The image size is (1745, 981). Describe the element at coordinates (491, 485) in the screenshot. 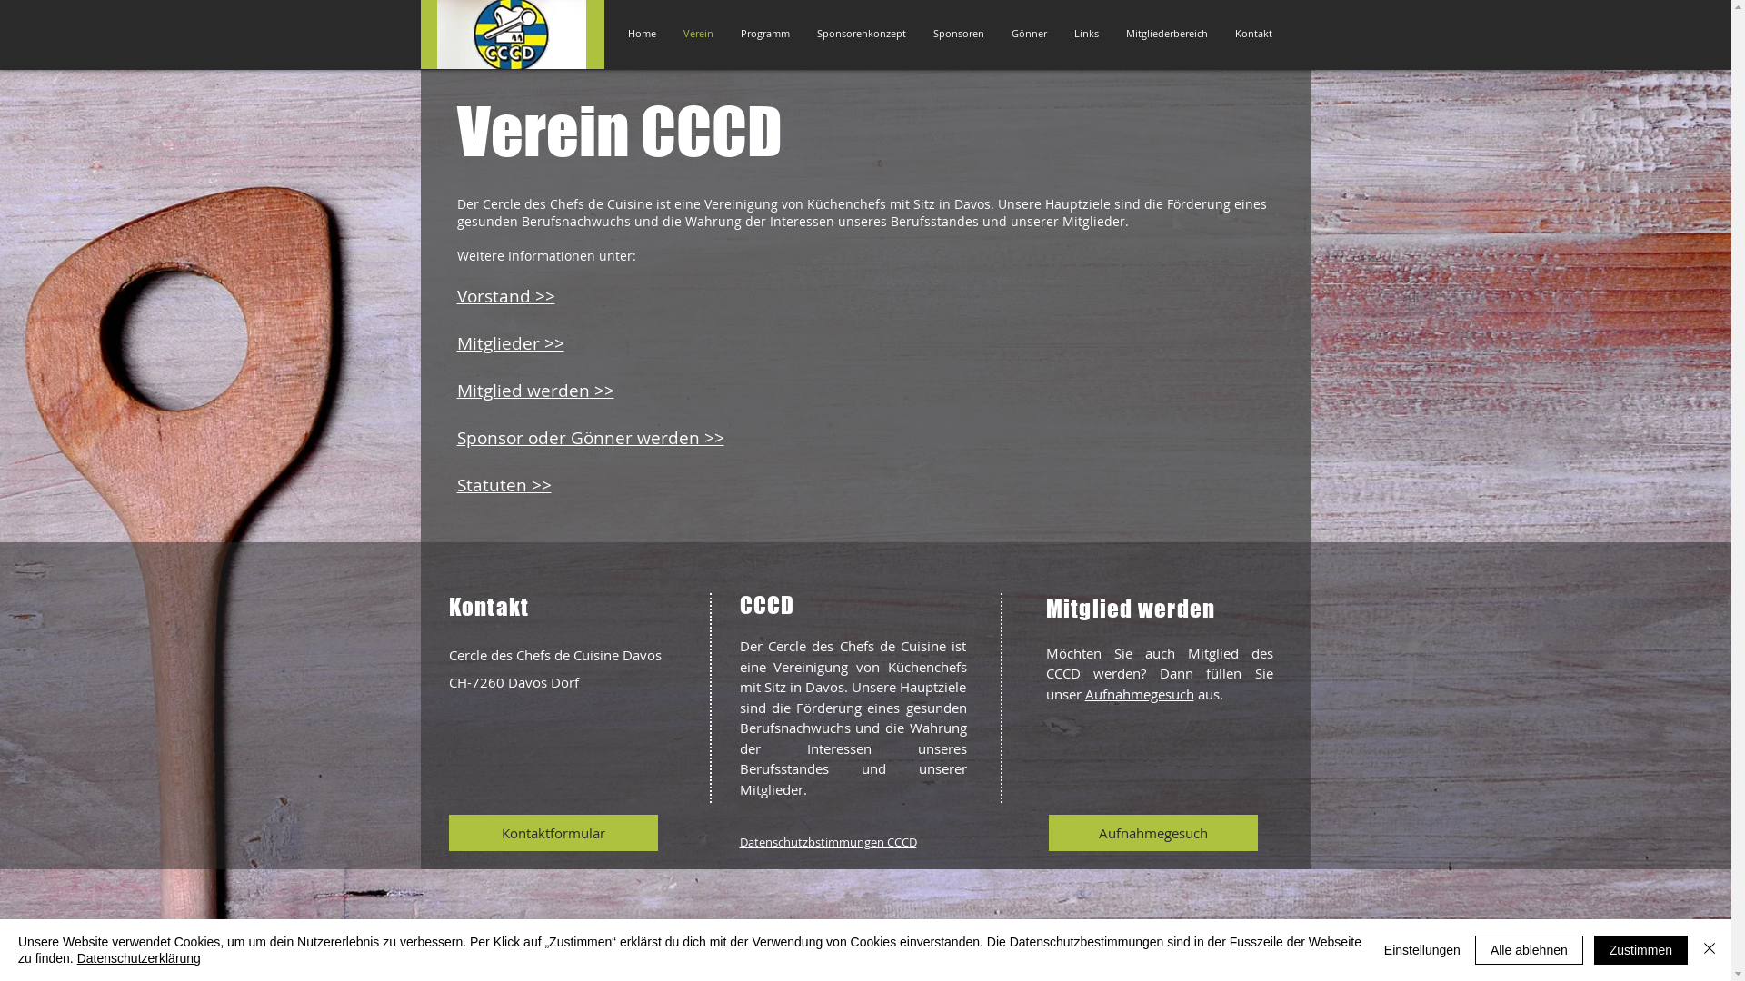

I see `Statuten` at that location.